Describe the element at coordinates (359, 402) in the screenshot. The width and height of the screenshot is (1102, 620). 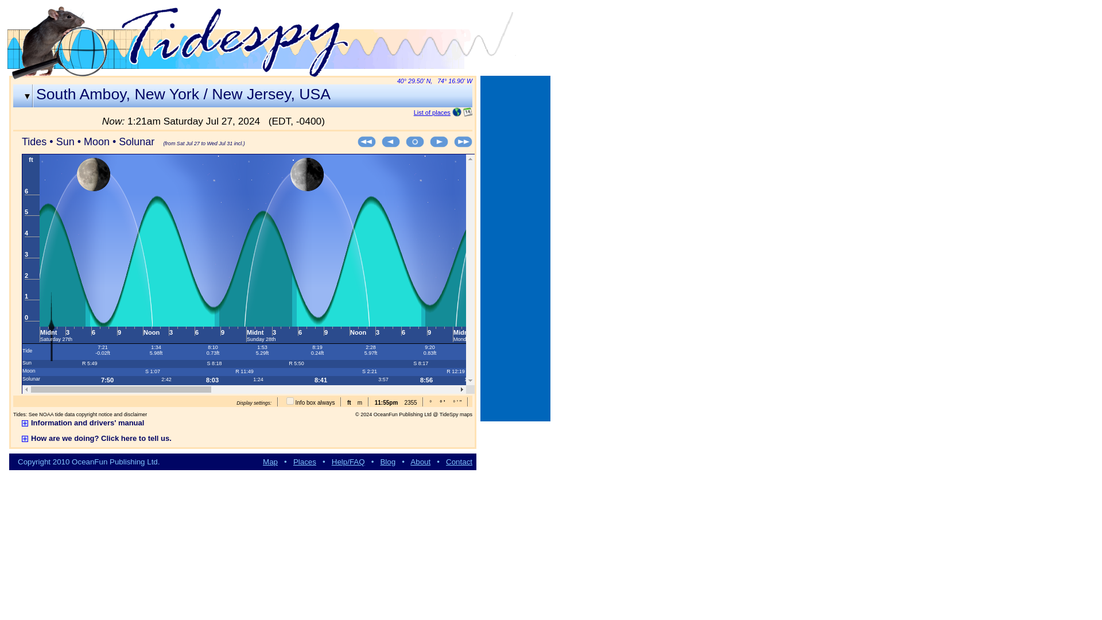
I see `Displays heights in metres.` at that location.